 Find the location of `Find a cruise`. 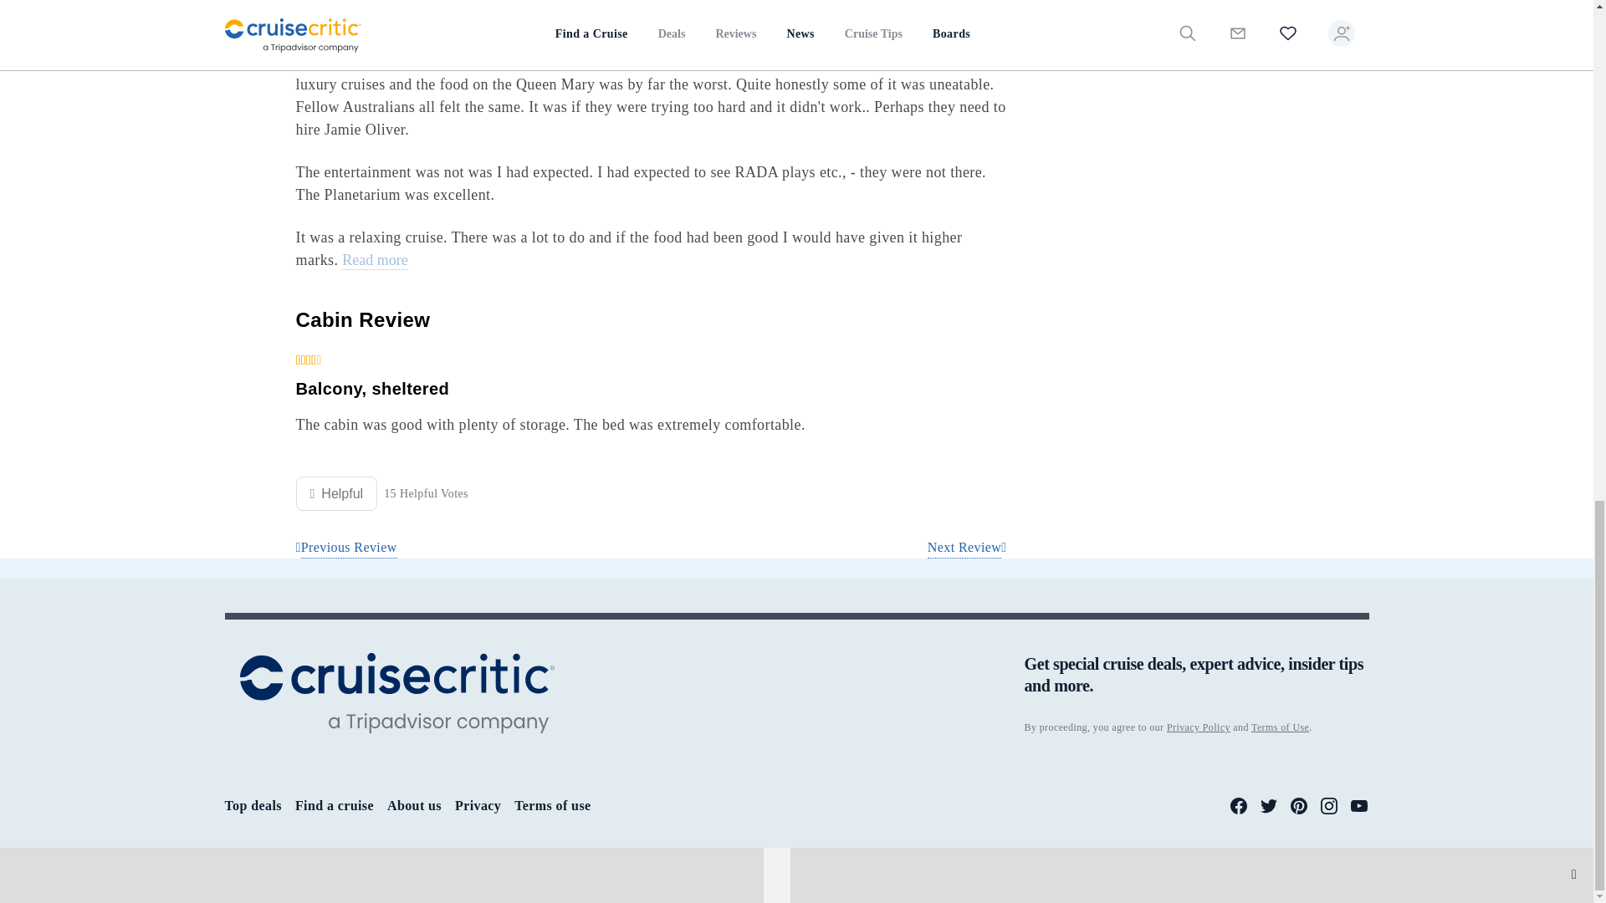

Find a cruise is located at coordinates (335, 805).